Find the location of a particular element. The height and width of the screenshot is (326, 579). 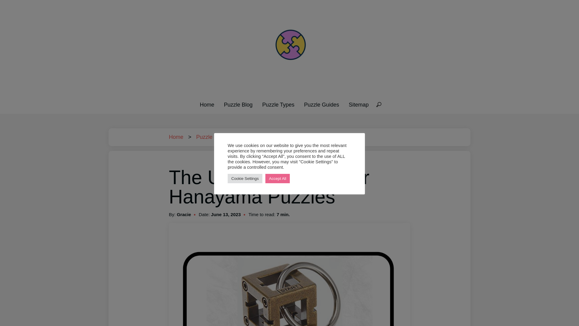

Sitemap is located at coordinates (358, 104).